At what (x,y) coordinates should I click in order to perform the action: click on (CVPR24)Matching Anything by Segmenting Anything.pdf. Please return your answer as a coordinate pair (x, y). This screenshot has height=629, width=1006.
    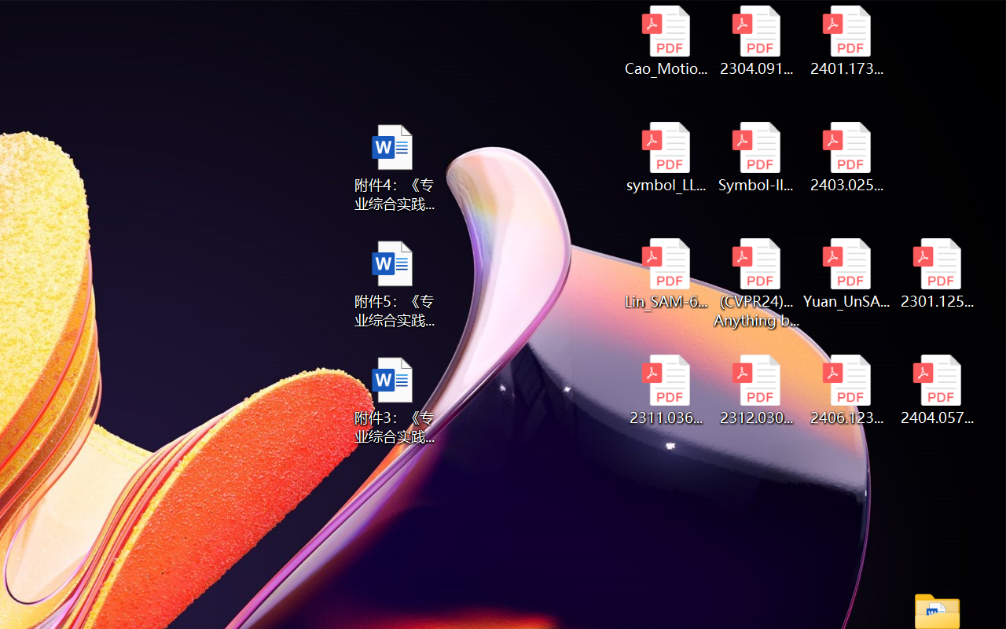
    Looking at the image, I should click on (756, 283).